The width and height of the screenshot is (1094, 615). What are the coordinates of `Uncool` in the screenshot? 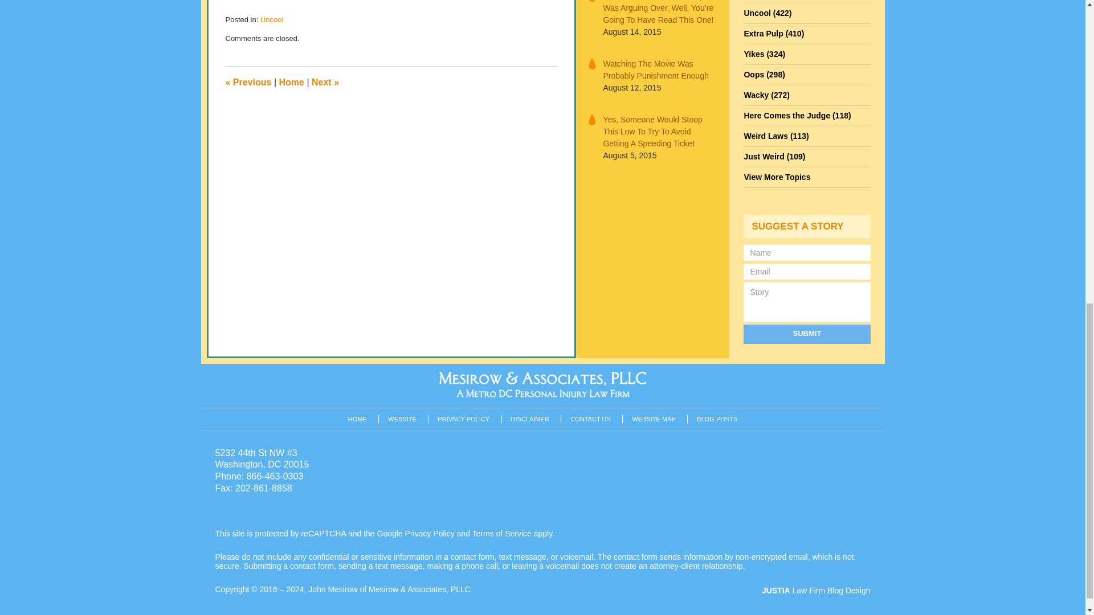 It's located at (271, 19).